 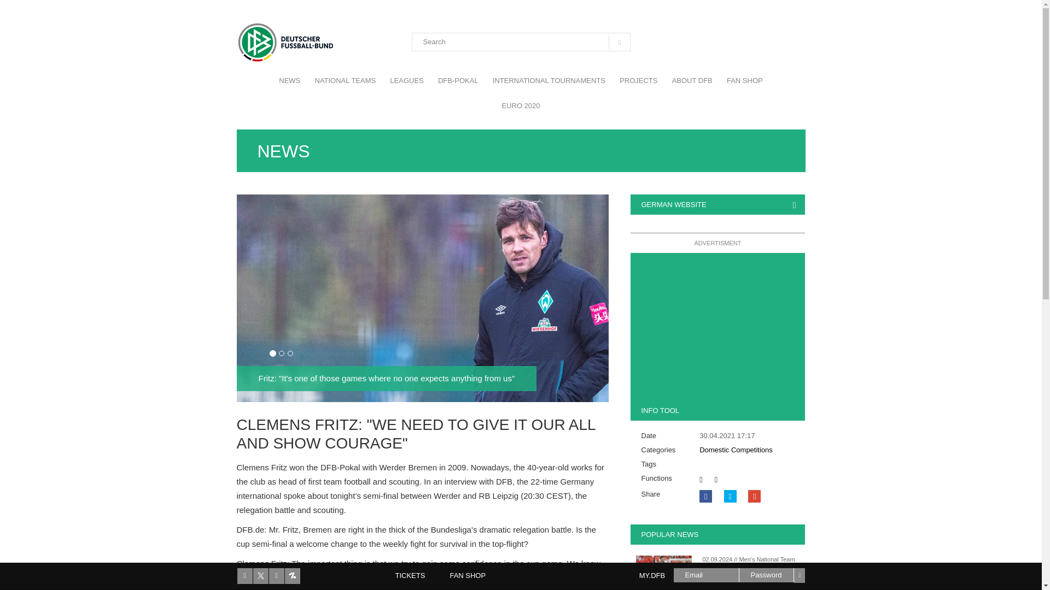 What do you see at coordinates (638, 81) in the screenshot?
I see `PROJECTS` at bounding box center [638, 81].